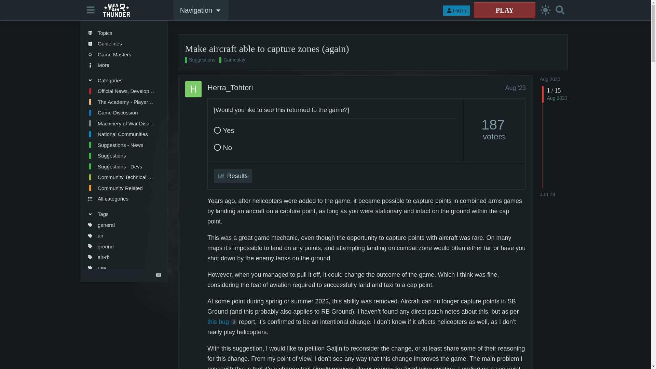 The image size is (656, 369). I want to click on More, so click(121, 65).